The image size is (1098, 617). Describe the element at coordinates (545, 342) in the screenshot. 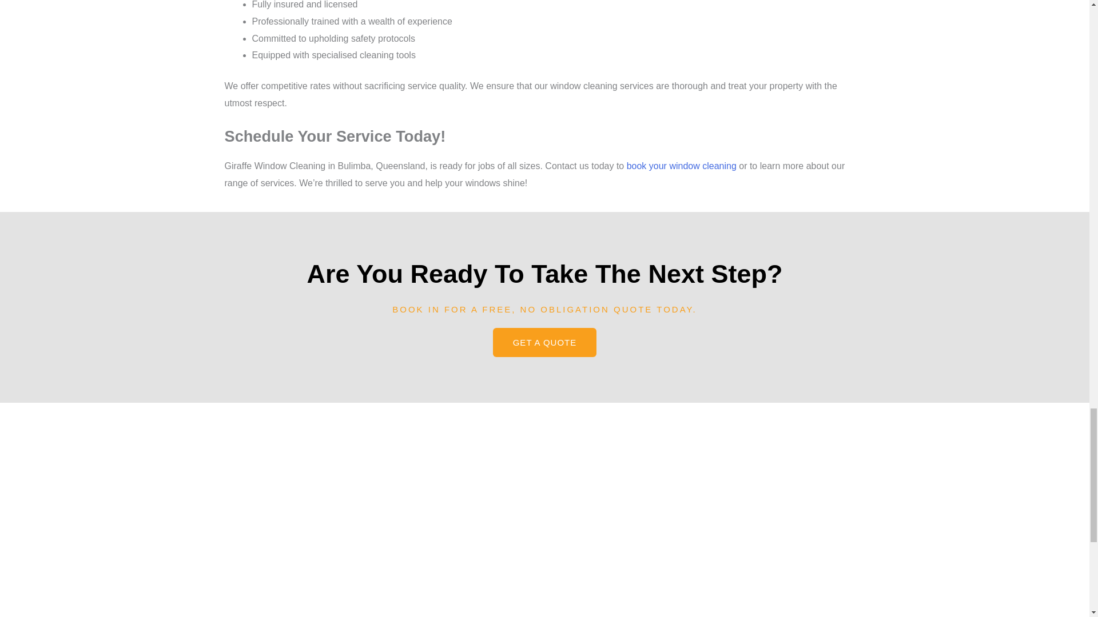

I see `GET A QUOTE` at that location.